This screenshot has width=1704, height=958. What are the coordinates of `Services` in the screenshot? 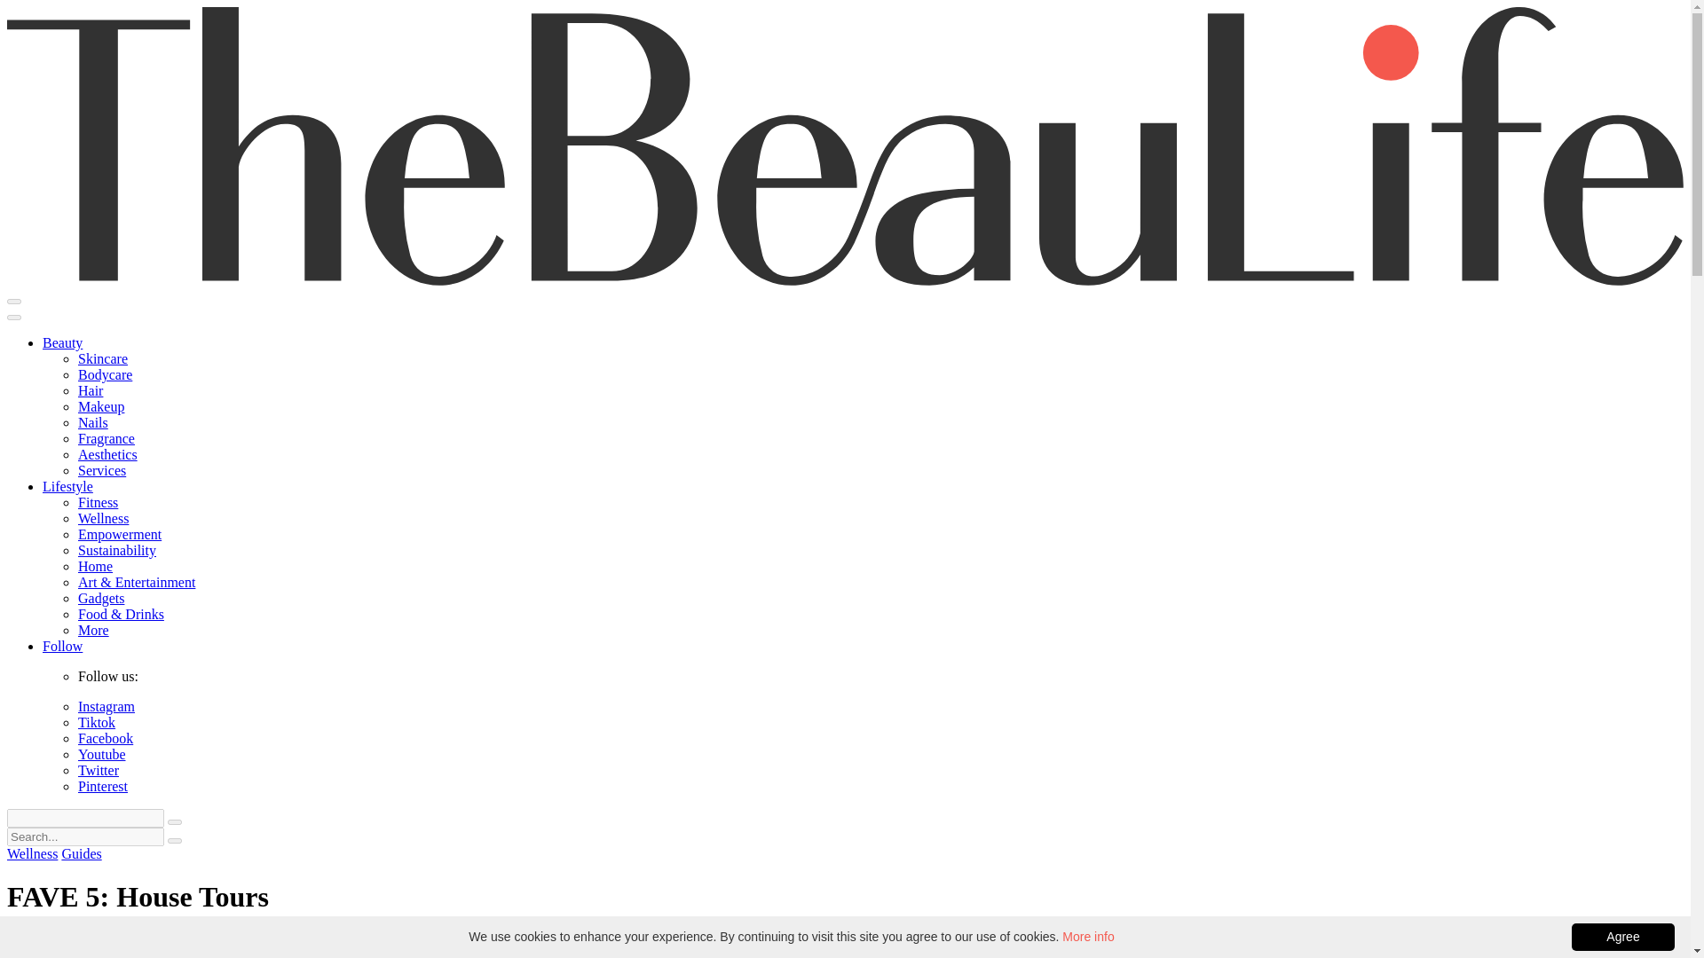 It's located at (102, 470).